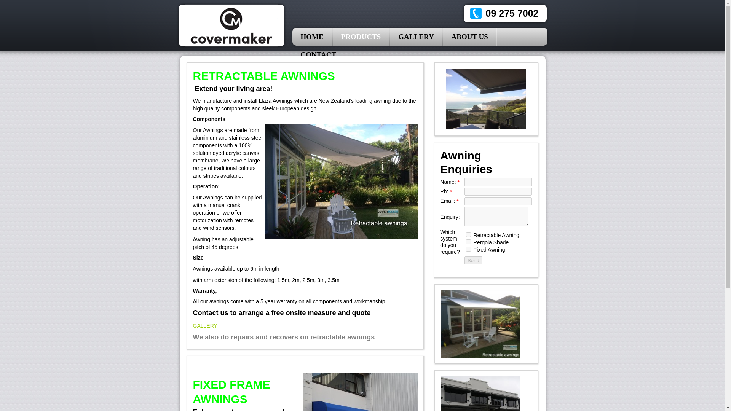  I want to click on Covermaker Limited, so click(231, 25).